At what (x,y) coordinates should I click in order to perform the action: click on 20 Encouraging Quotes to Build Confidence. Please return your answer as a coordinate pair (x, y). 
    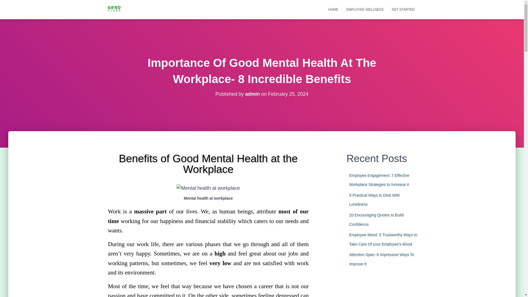
    Looking at the image, I should click on (376, 220).